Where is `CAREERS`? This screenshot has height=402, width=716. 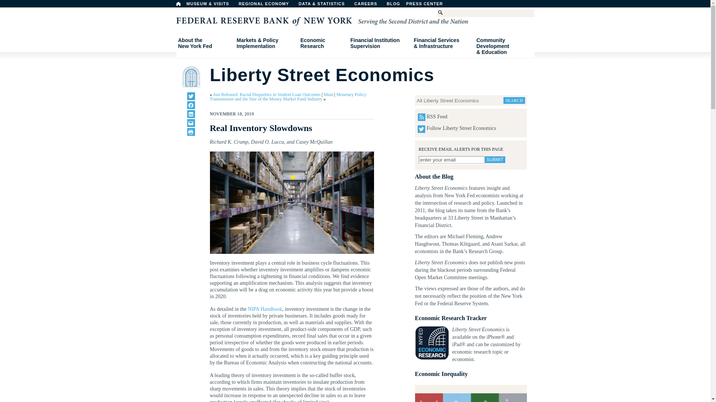 CAREERS is located at coordinates (191, 105).